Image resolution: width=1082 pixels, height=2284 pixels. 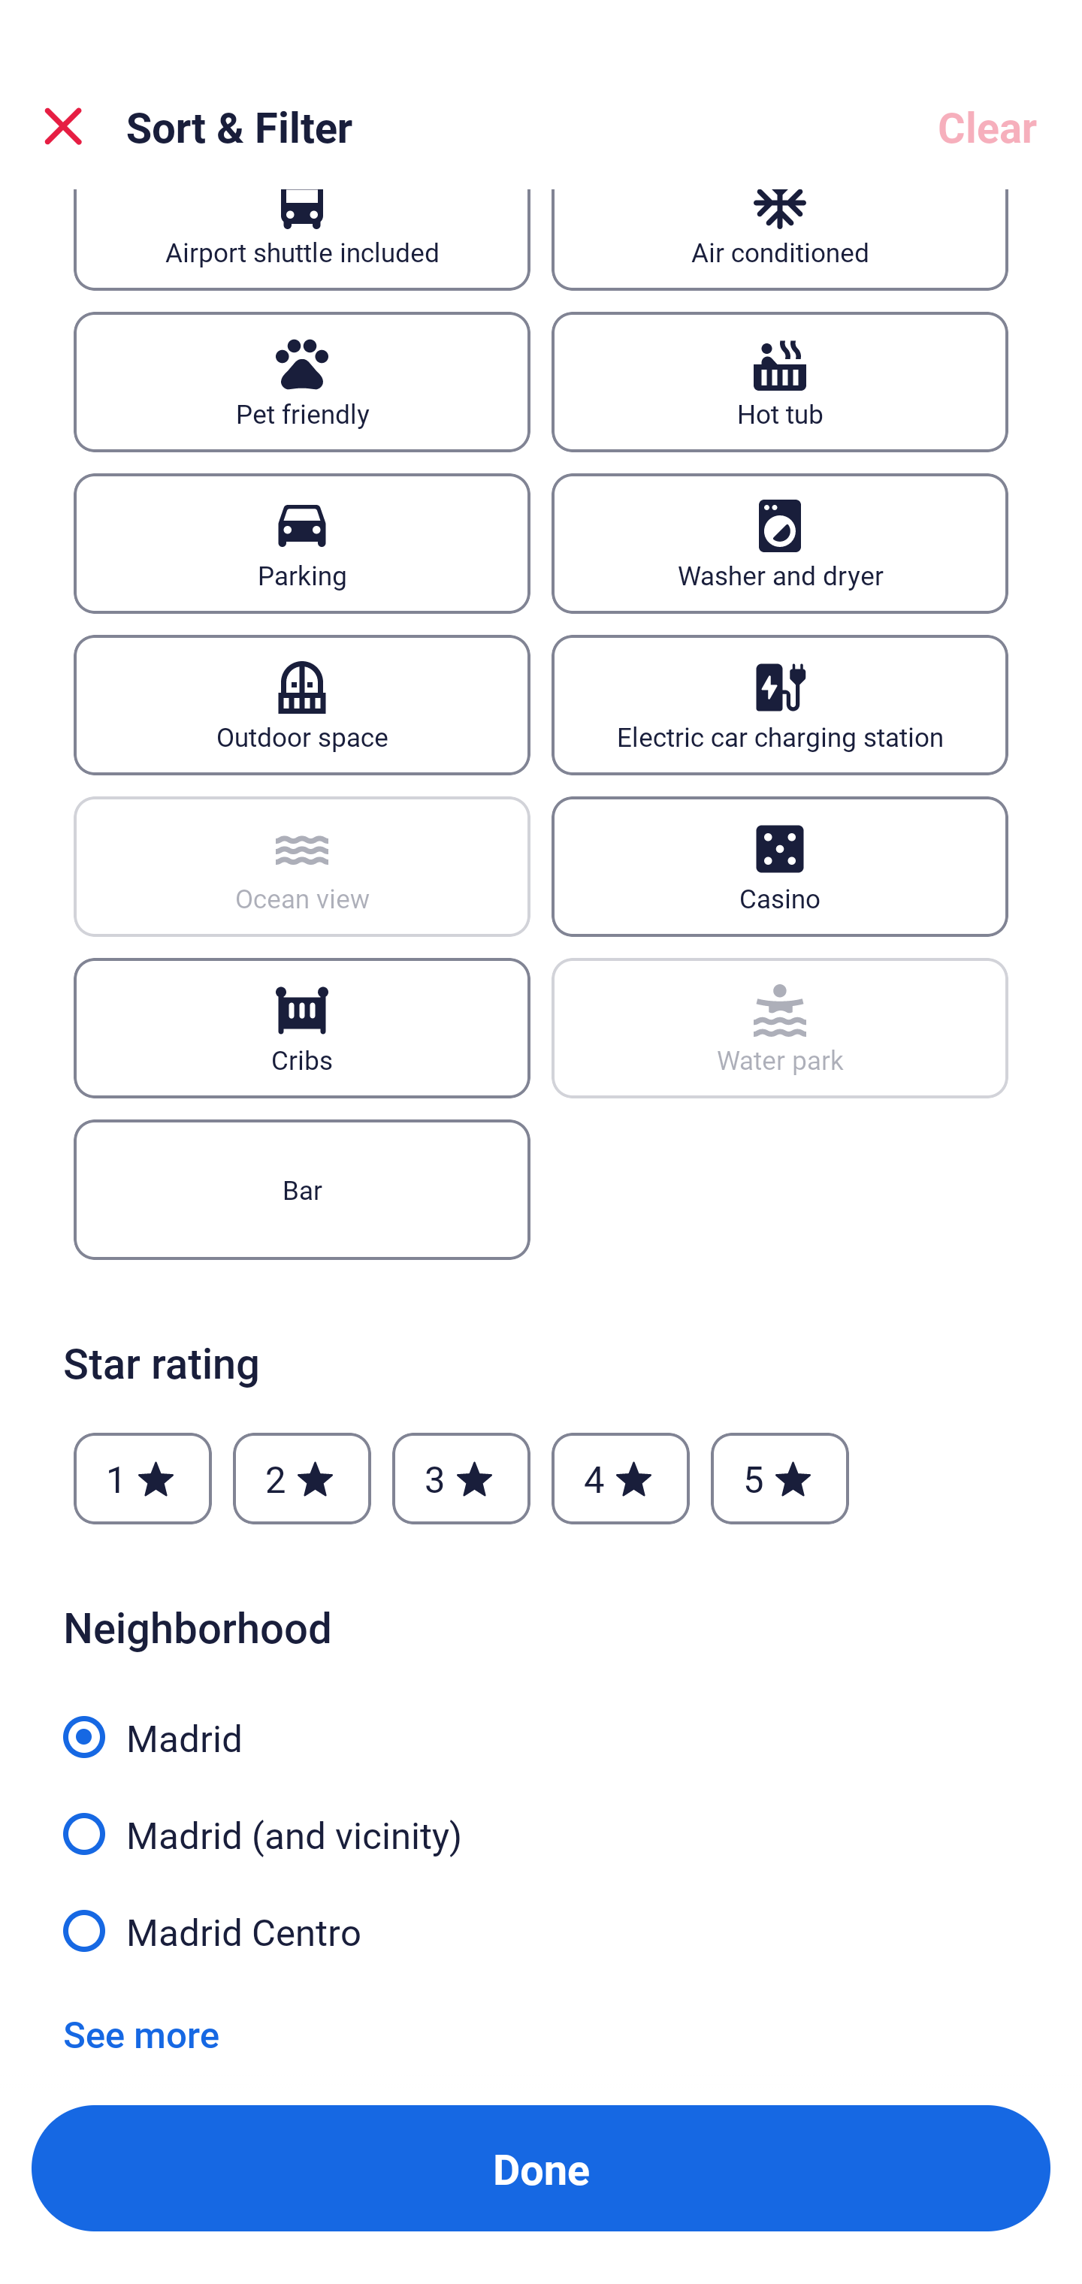 I want to click on 4, so click(x=621, y=1479).